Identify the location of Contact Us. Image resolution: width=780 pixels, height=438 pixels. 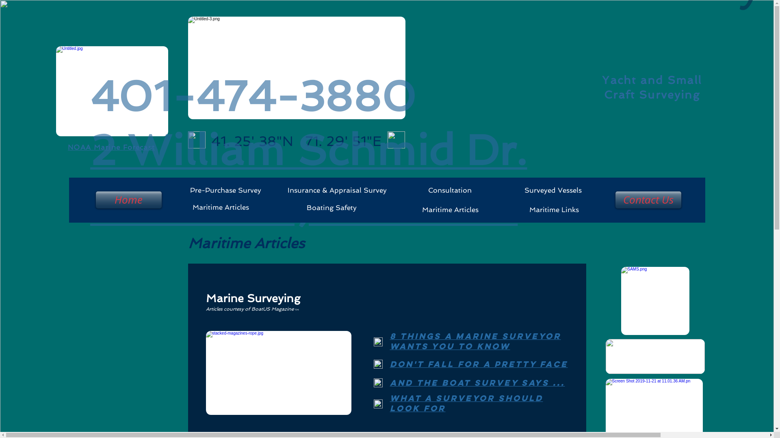
(647, 200).